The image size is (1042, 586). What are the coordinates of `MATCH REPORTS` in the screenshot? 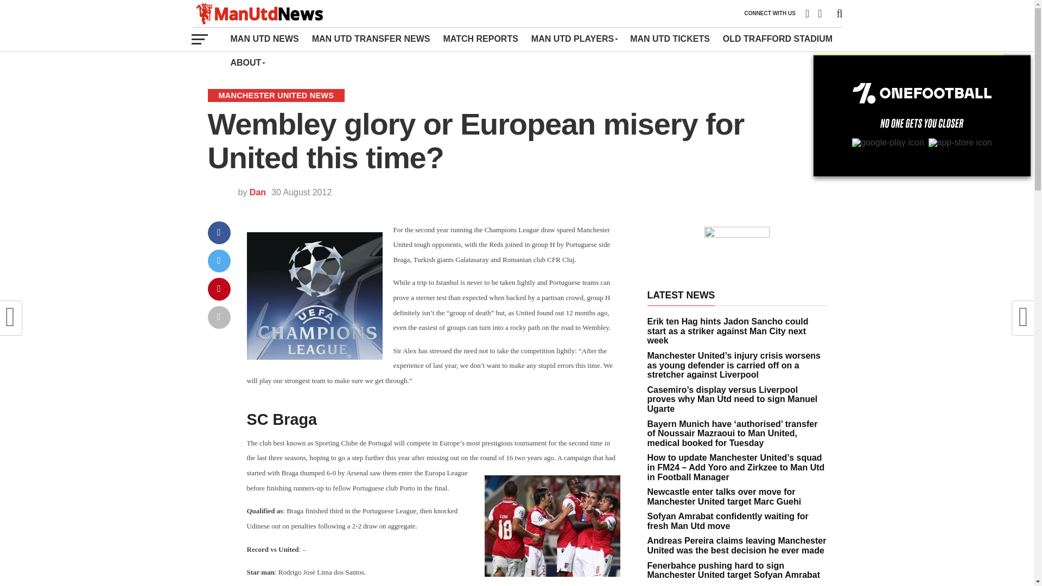 It's located at (480, 39).